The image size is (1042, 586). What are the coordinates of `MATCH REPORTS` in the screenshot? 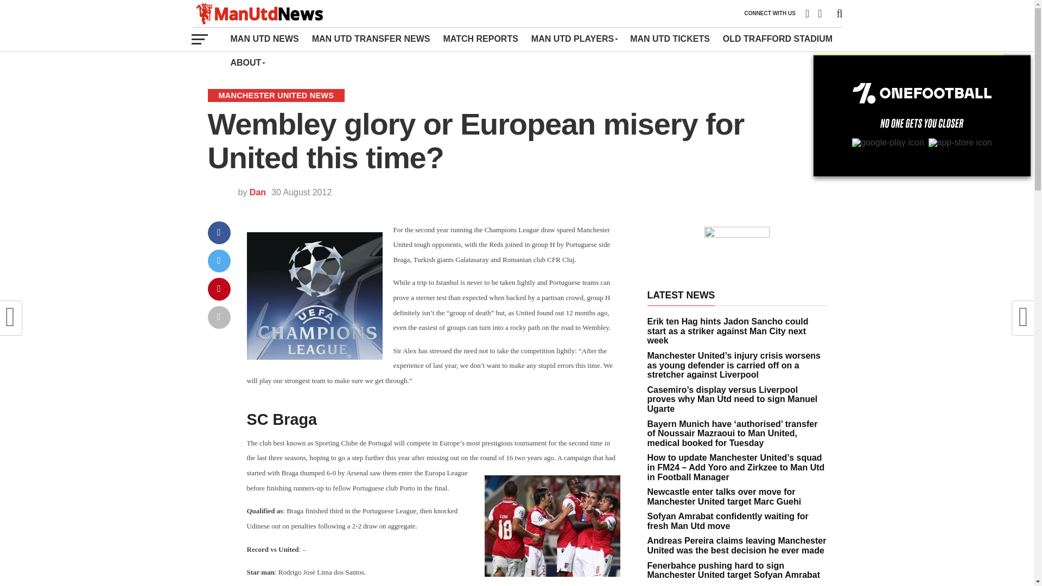 It's located at (480, 39).